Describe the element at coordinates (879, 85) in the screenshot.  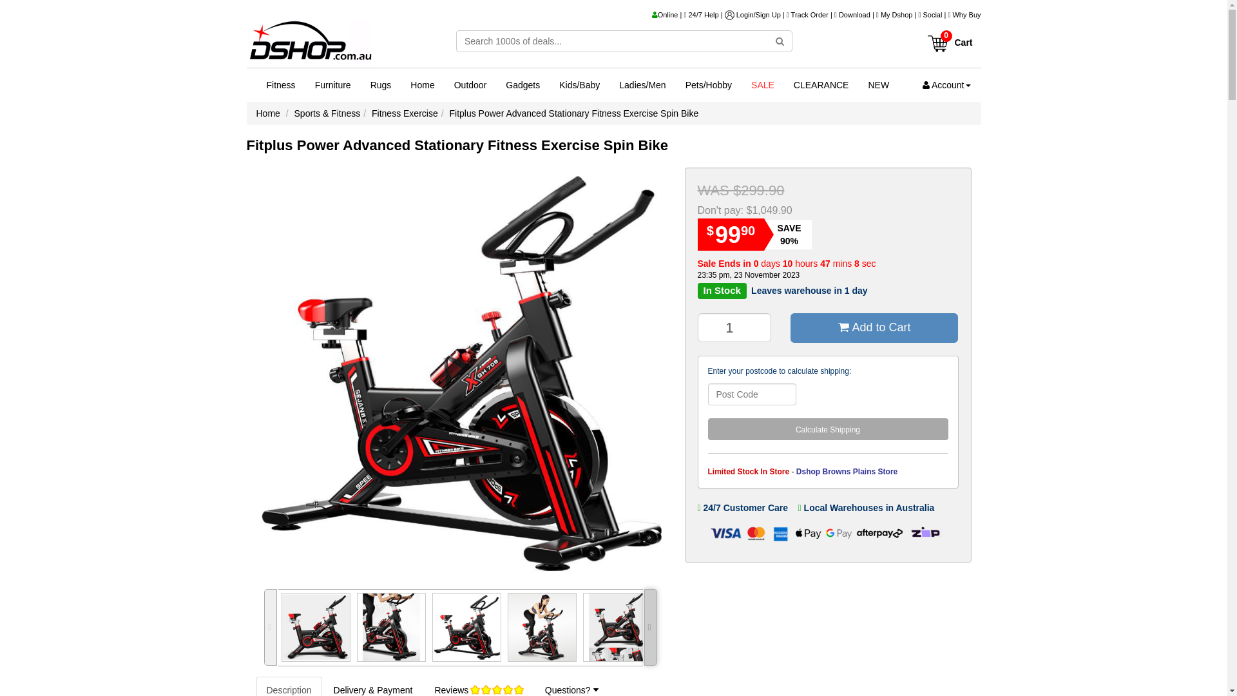
I see `NEW` at that location.